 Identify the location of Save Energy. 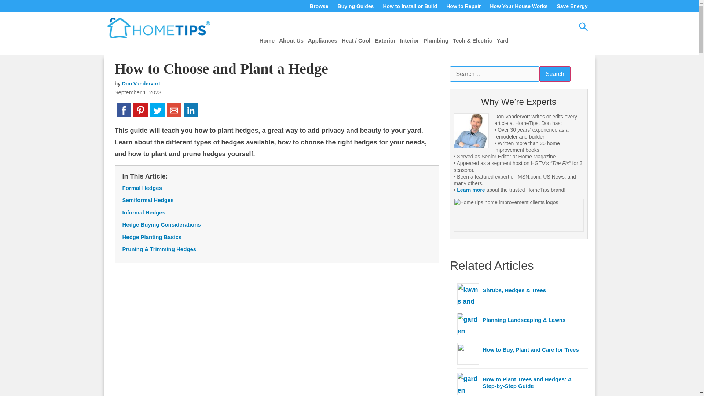
(572, 6).